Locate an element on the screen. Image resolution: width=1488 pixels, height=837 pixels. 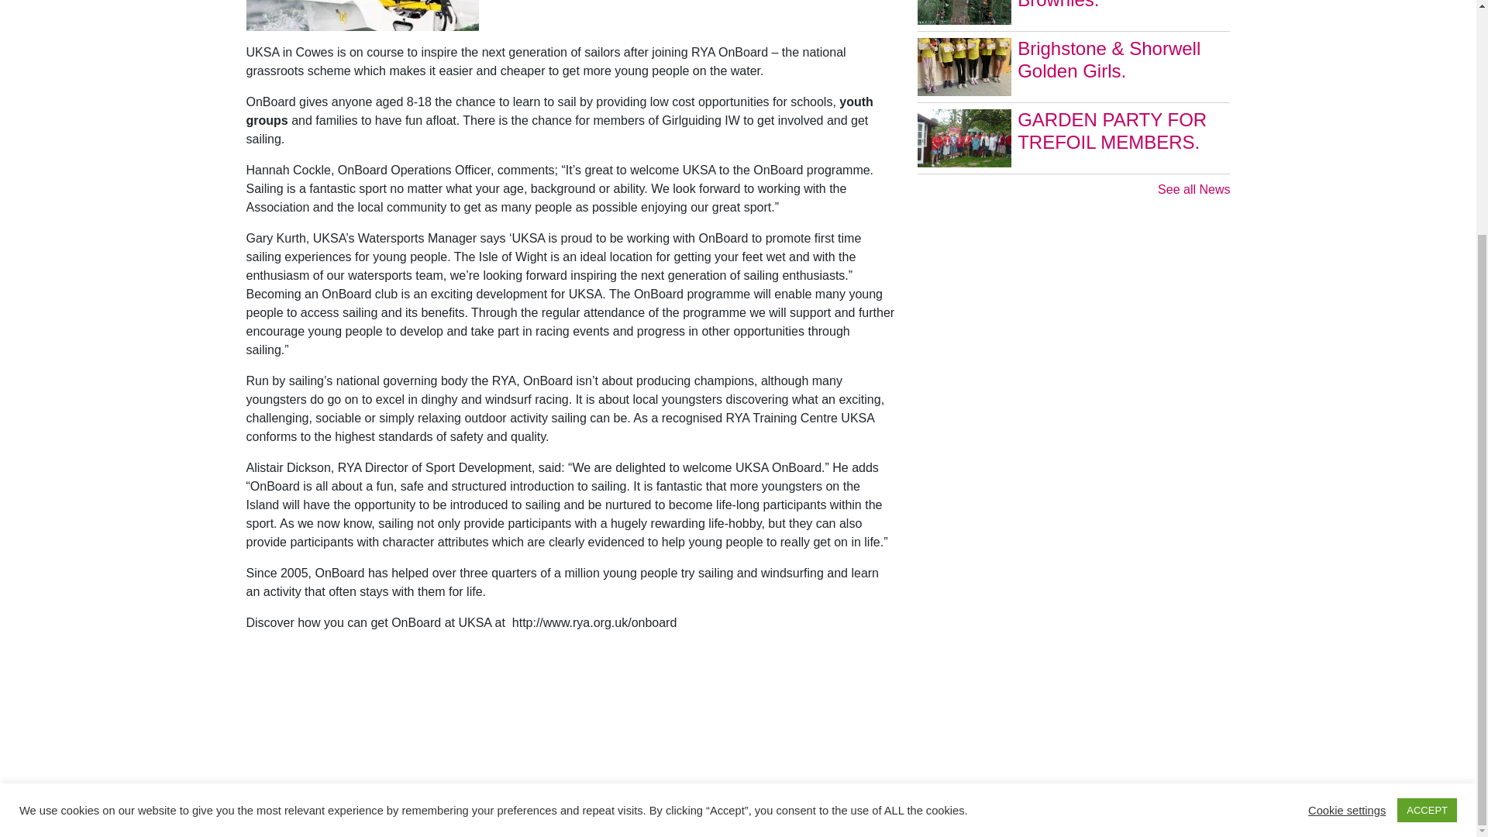
GARDEN PARTY FOR TREFOIL MEMBERS. is located at coordinates (1074, 141).